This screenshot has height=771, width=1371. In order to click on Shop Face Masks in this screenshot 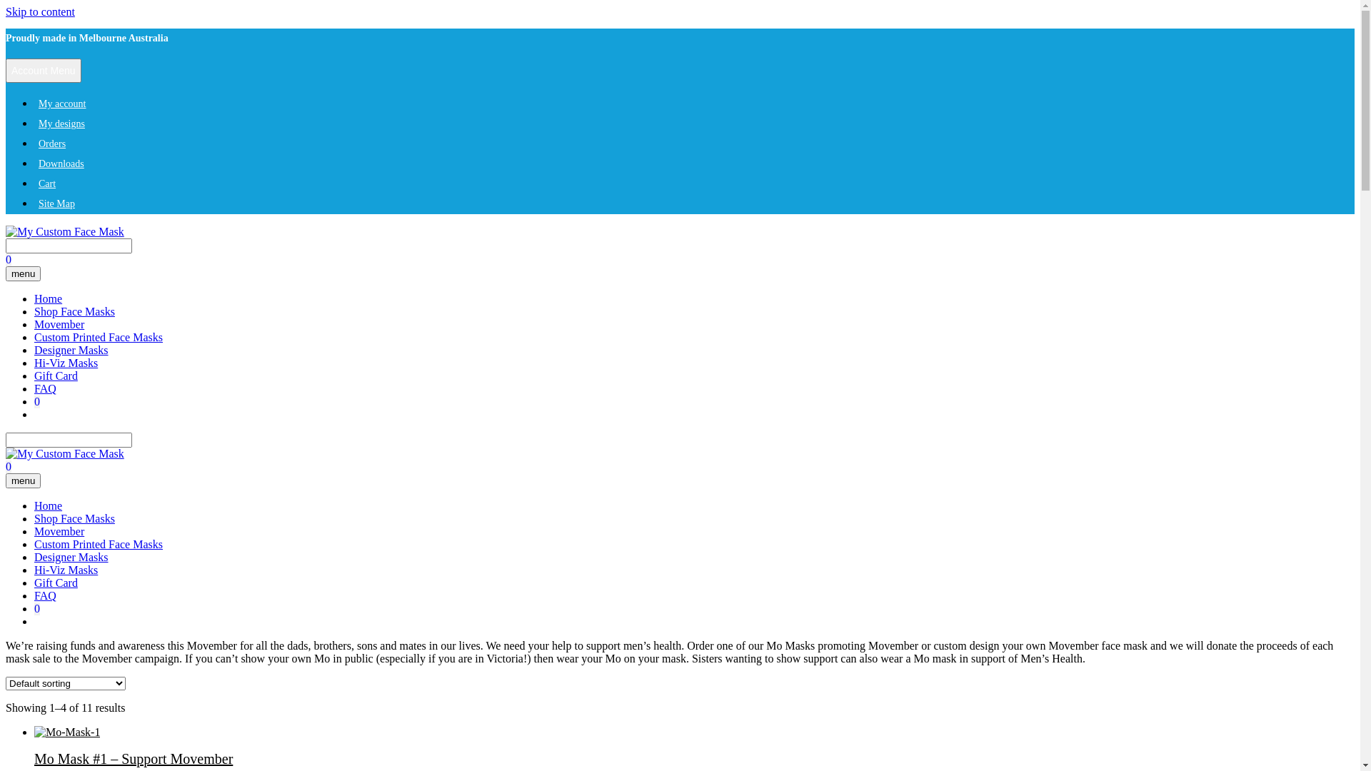, I will do `click(74, 311)`.